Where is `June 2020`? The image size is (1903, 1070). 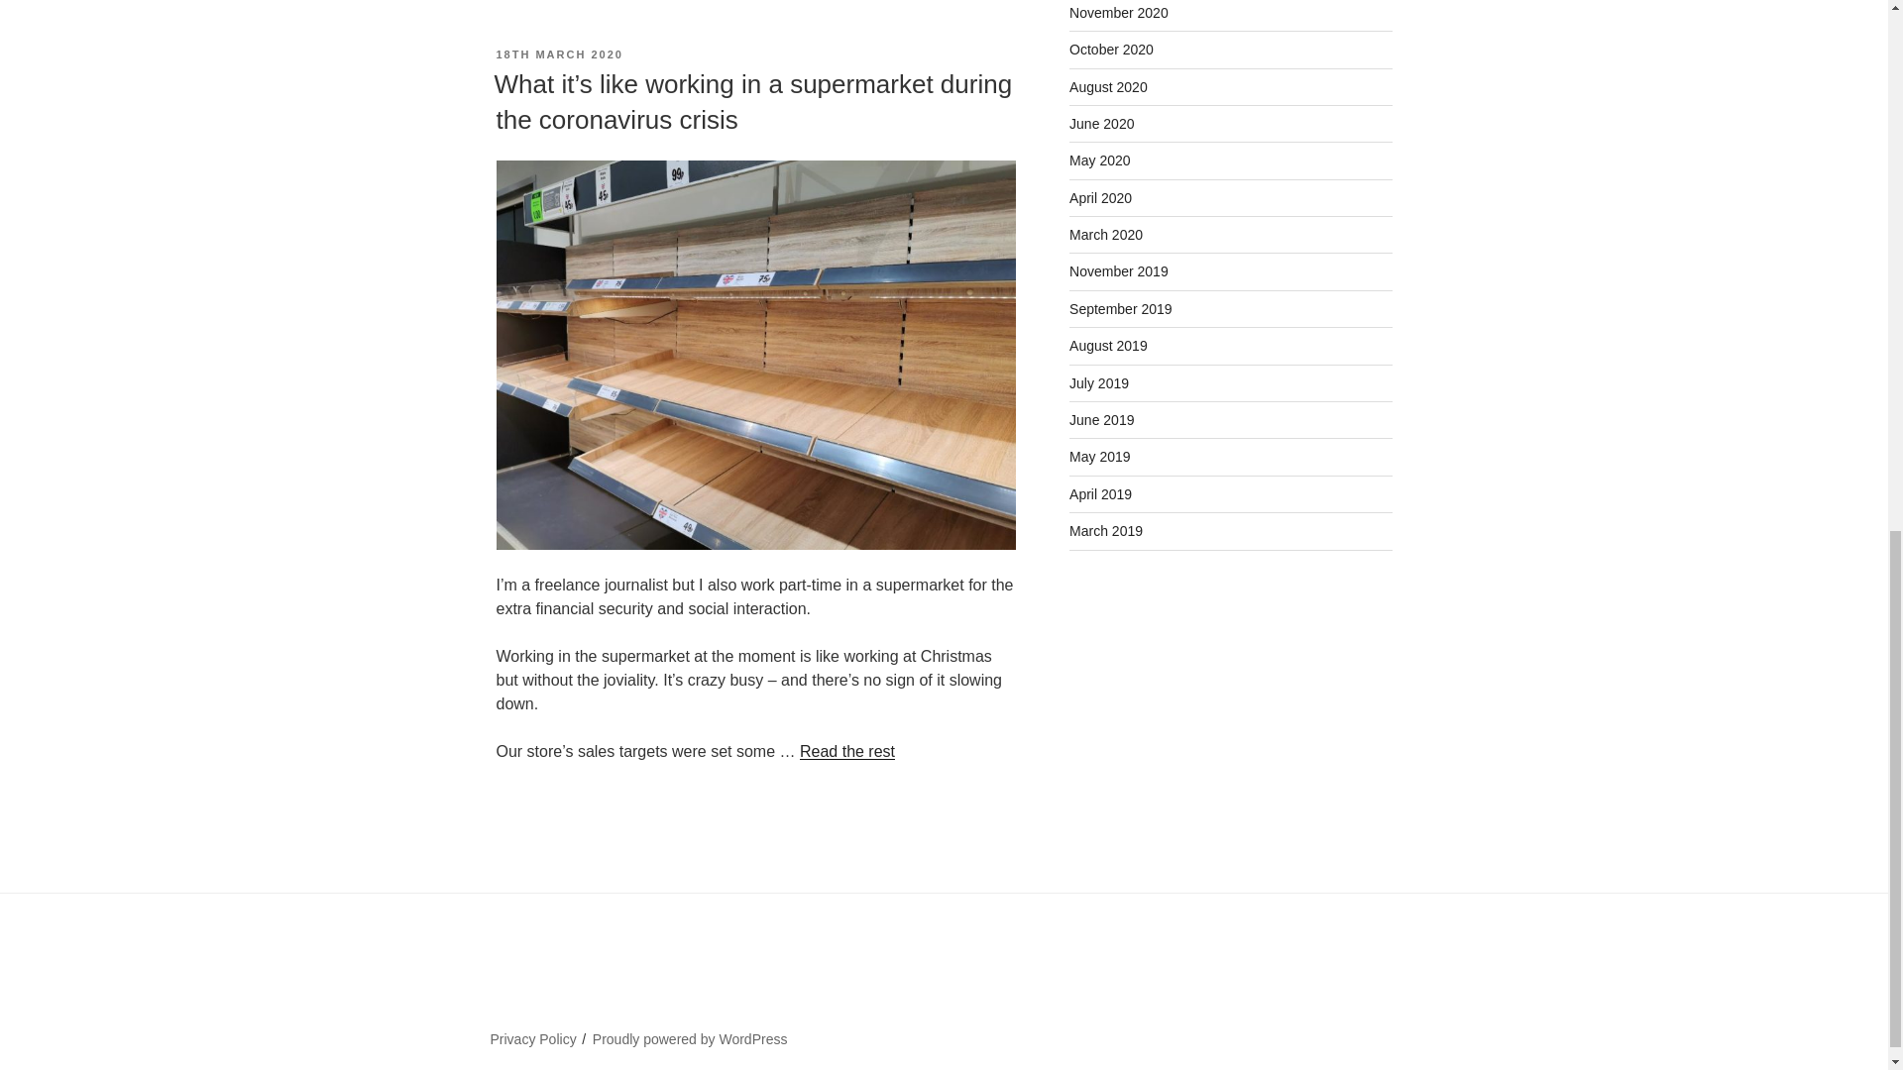 June 2020 is located at coordinates (1102, 123).